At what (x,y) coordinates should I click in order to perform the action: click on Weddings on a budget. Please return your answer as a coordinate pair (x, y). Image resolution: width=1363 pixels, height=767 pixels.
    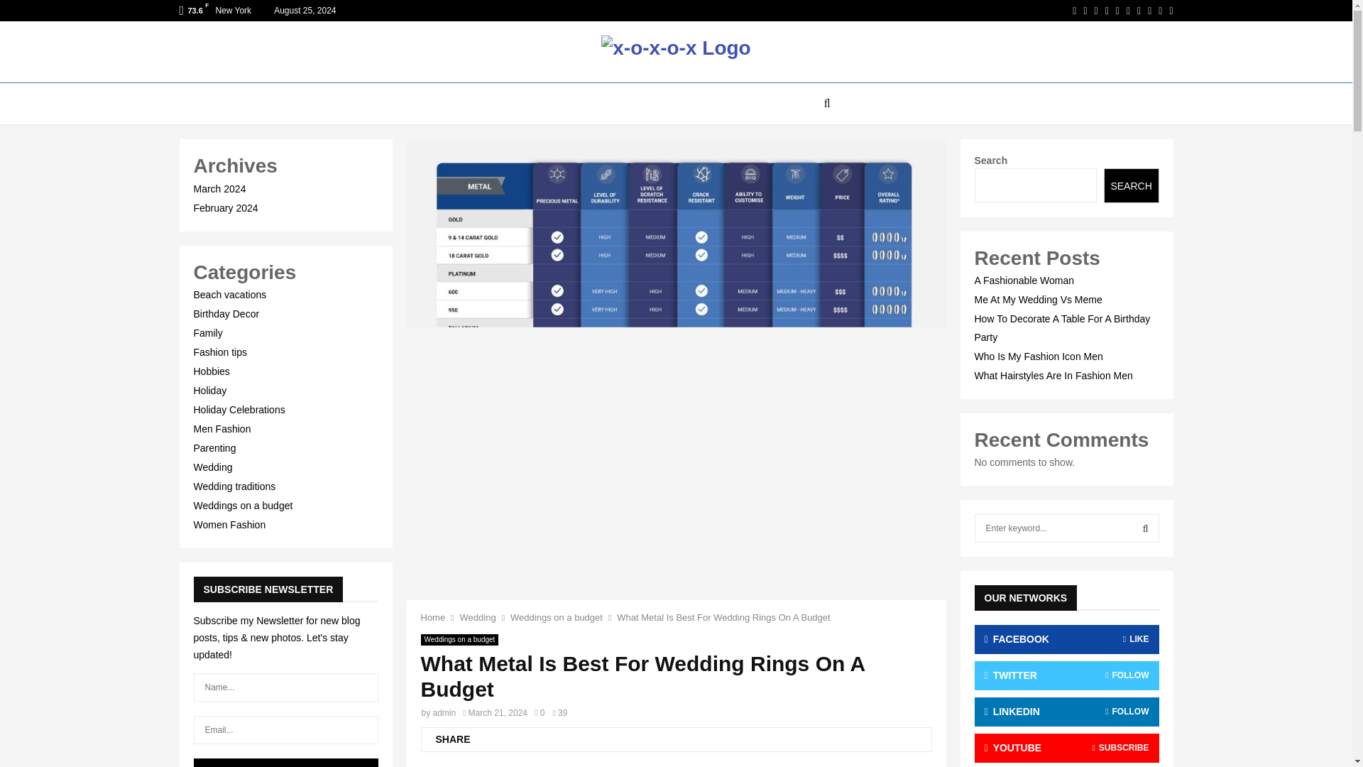
    Looking at the image, I should click on (459, 640).